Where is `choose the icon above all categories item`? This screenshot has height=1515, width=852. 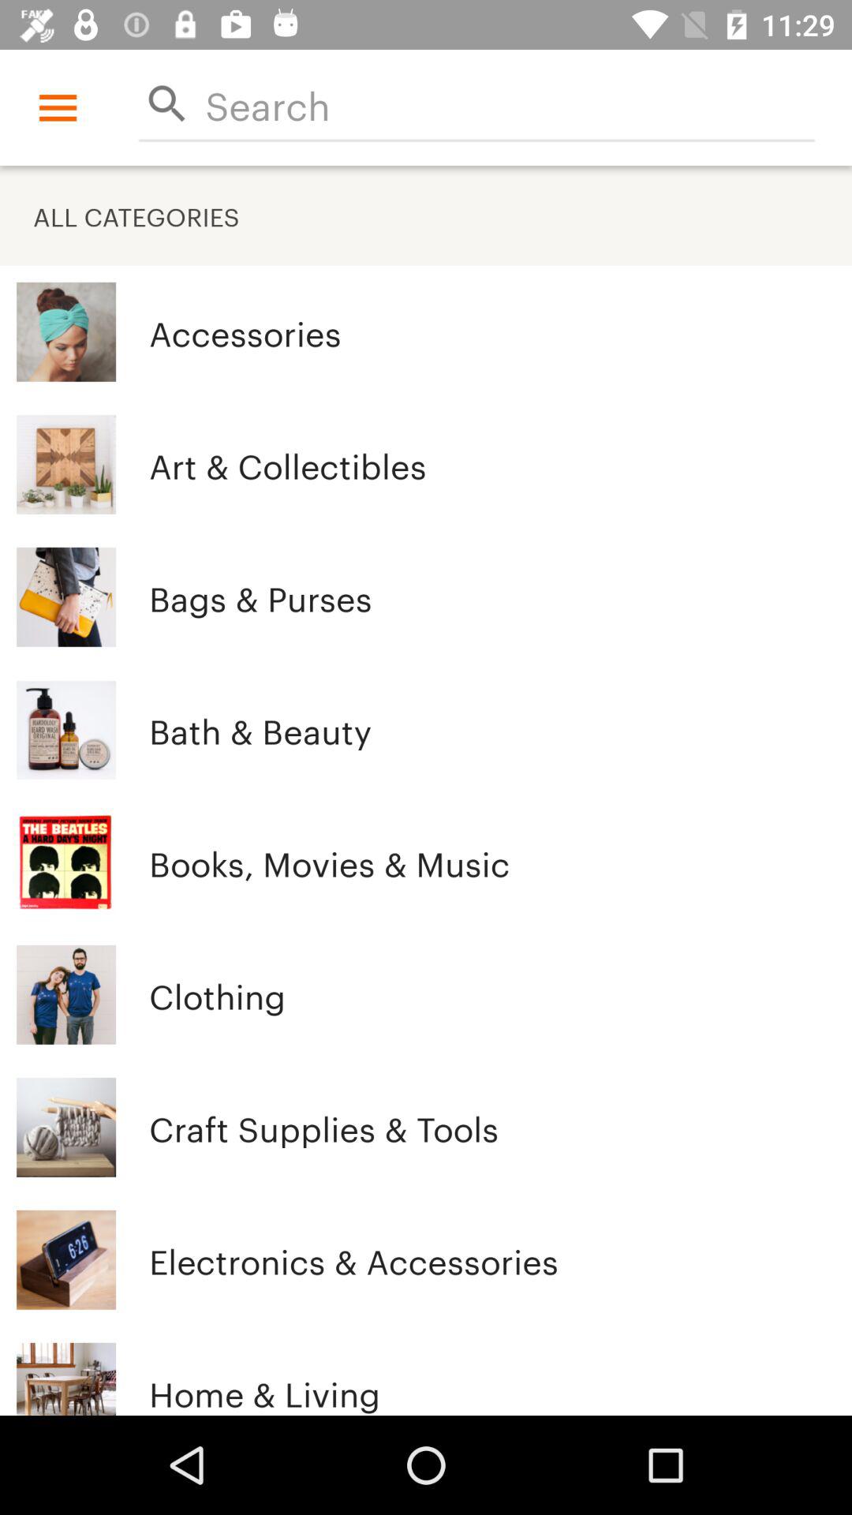
choose the icon above all categories item is located at coordinates (58, 107).